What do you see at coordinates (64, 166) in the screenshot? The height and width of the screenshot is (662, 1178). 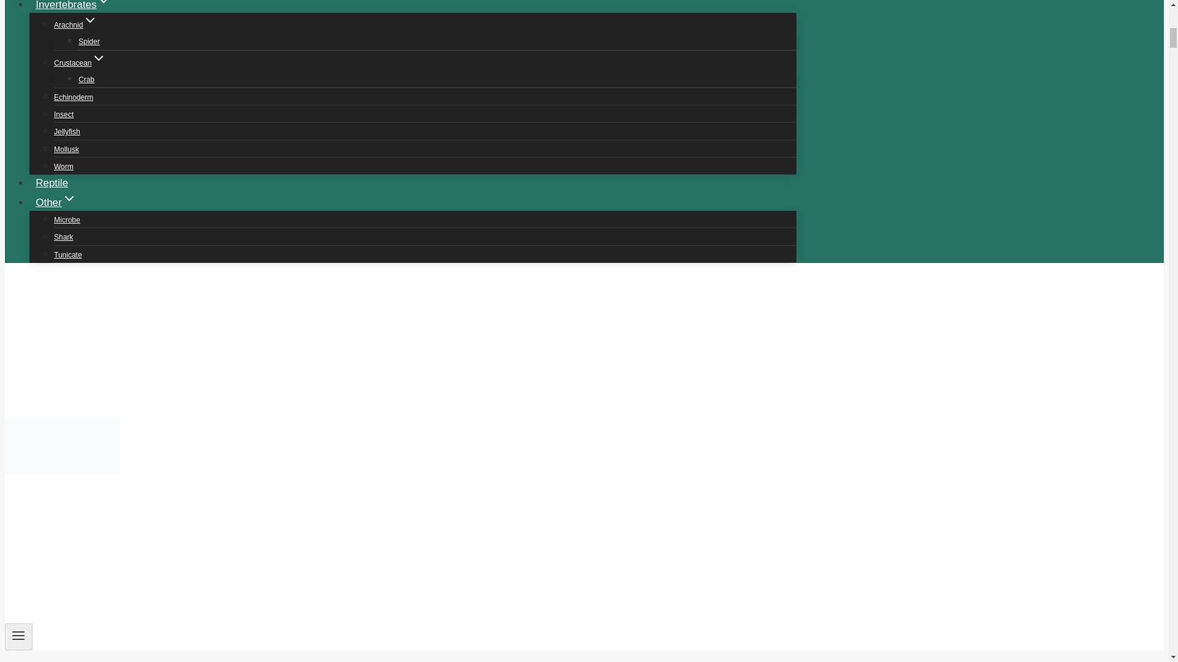 I see `Worm` at bounding box center [64, 166].